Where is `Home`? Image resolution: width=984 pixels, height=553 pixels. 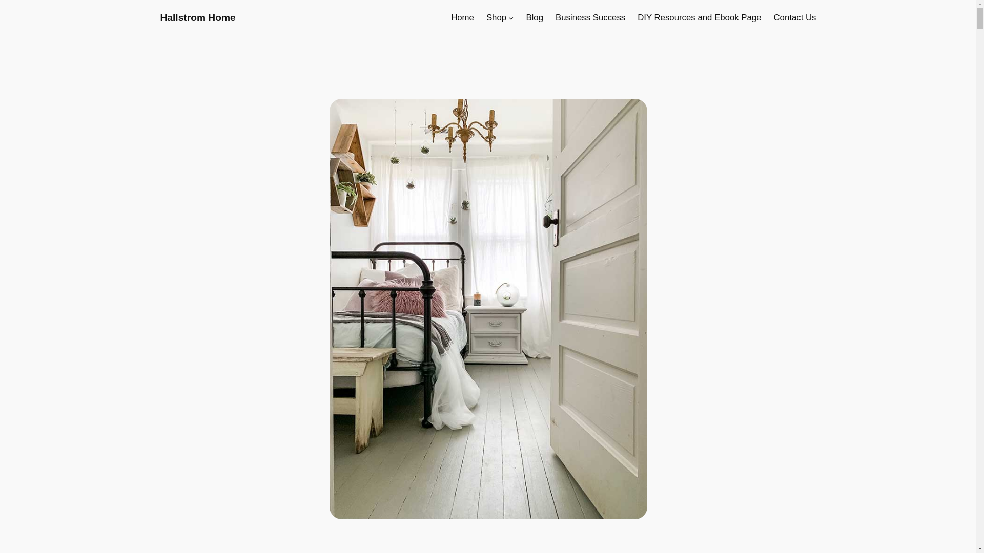 Home is located at coordinates (462, 17).